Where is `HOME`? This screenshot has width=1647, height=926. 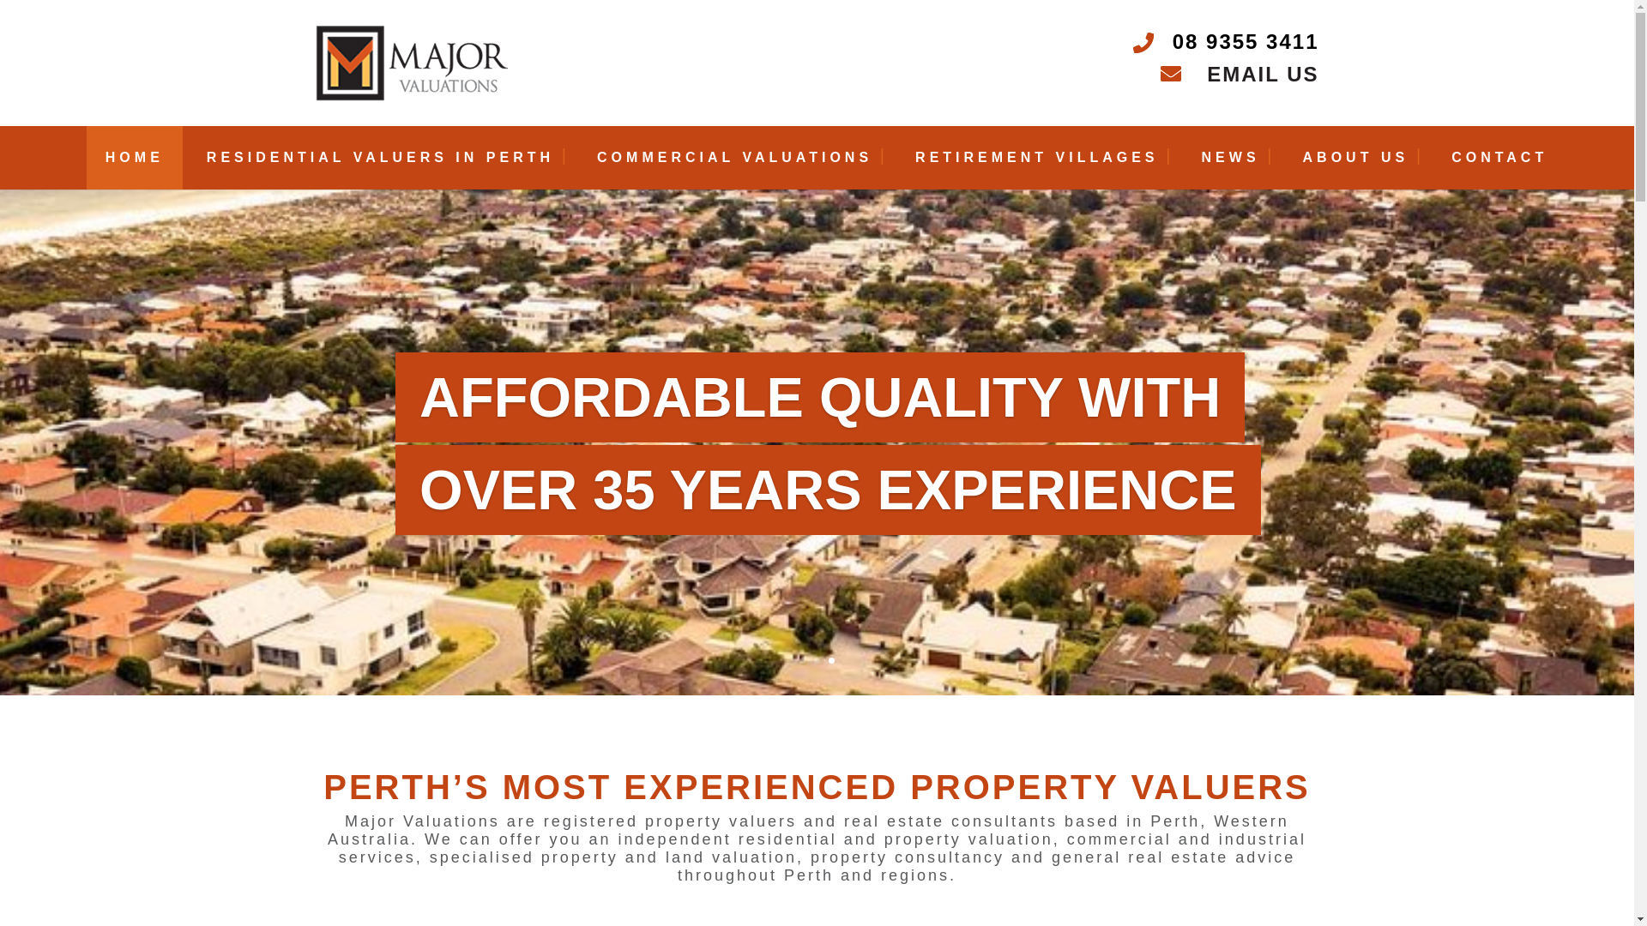
HOME is located at coordinates (134, 165).